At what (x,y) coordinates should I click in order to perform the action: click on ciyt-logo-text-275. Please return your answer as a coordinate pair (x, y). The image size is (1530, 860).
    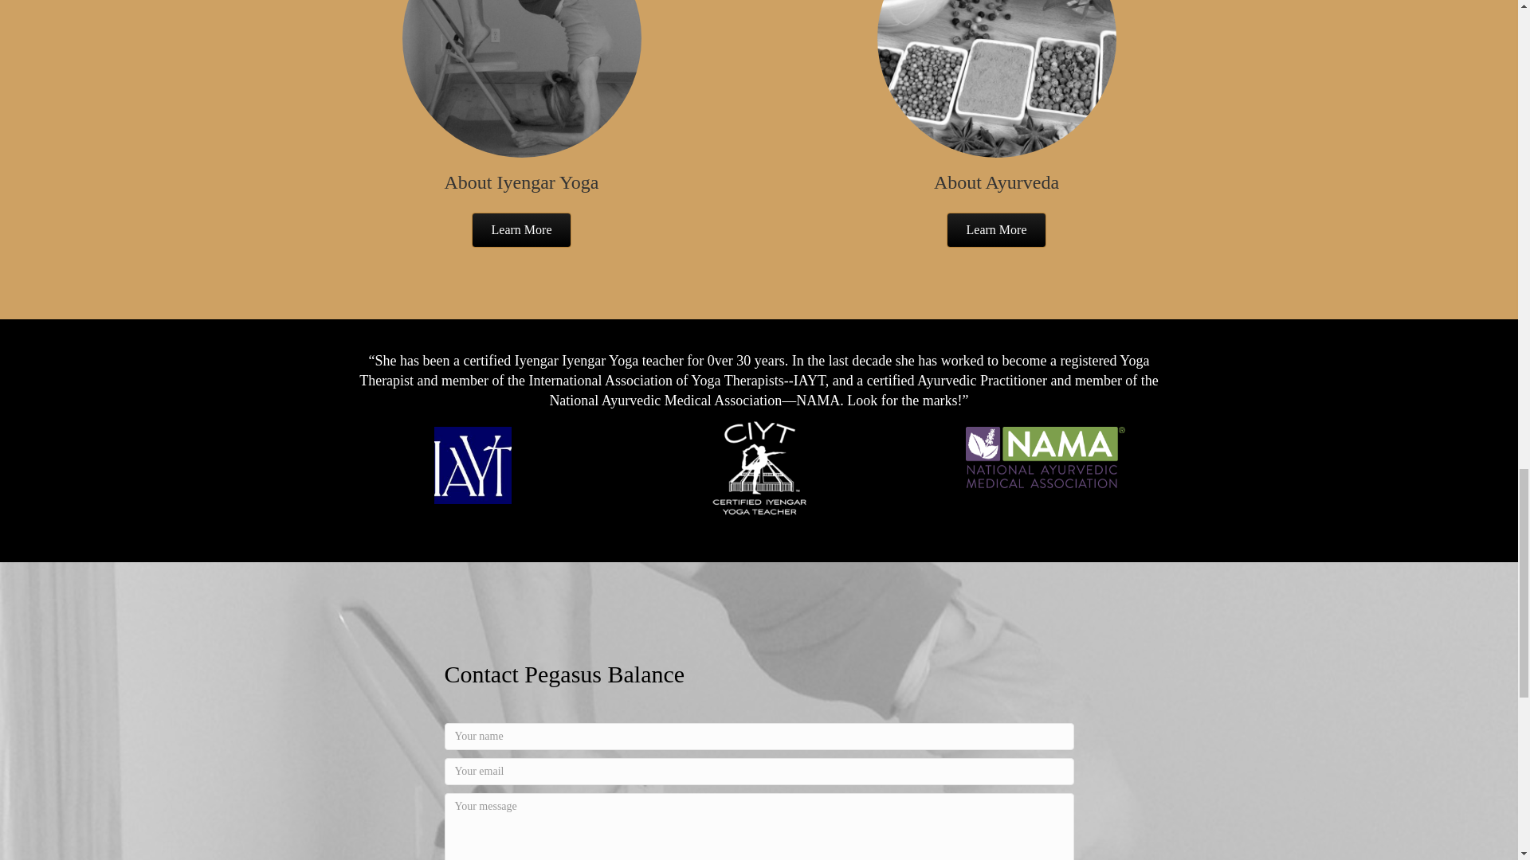
    Looking at the image, I should click on (759, 471).